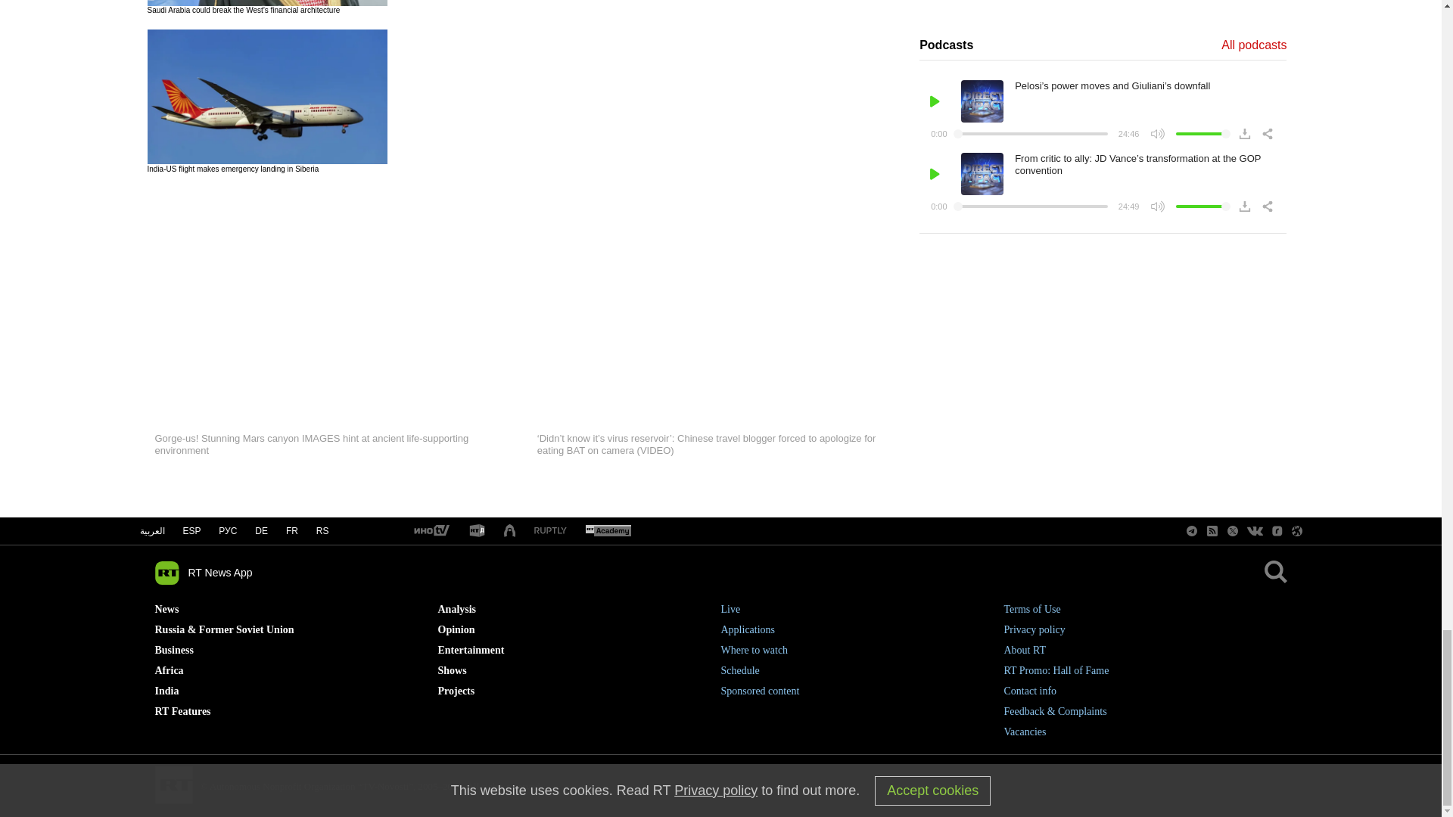  I want to click on RT , so click(550, 531).